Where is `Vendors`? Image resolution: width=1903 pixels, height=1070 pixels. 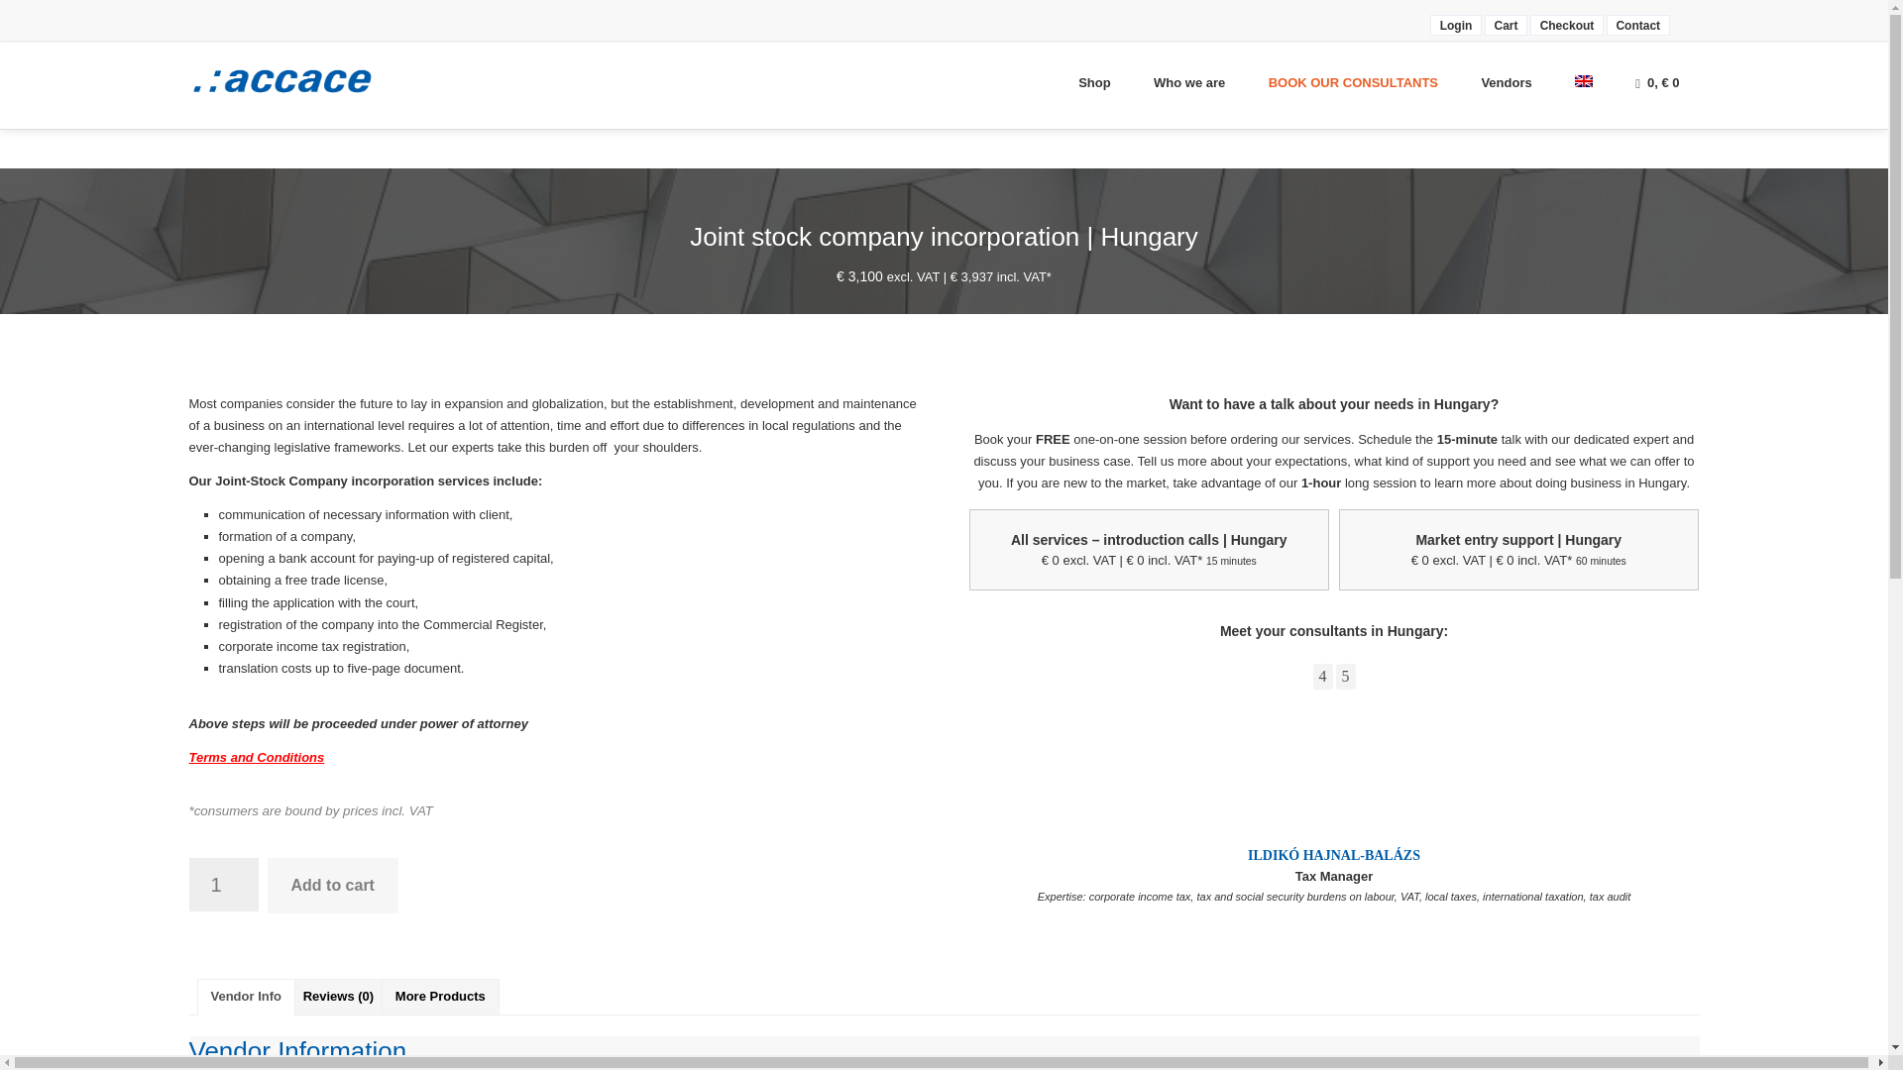
Vendors is located at coordinates (1506, 83).